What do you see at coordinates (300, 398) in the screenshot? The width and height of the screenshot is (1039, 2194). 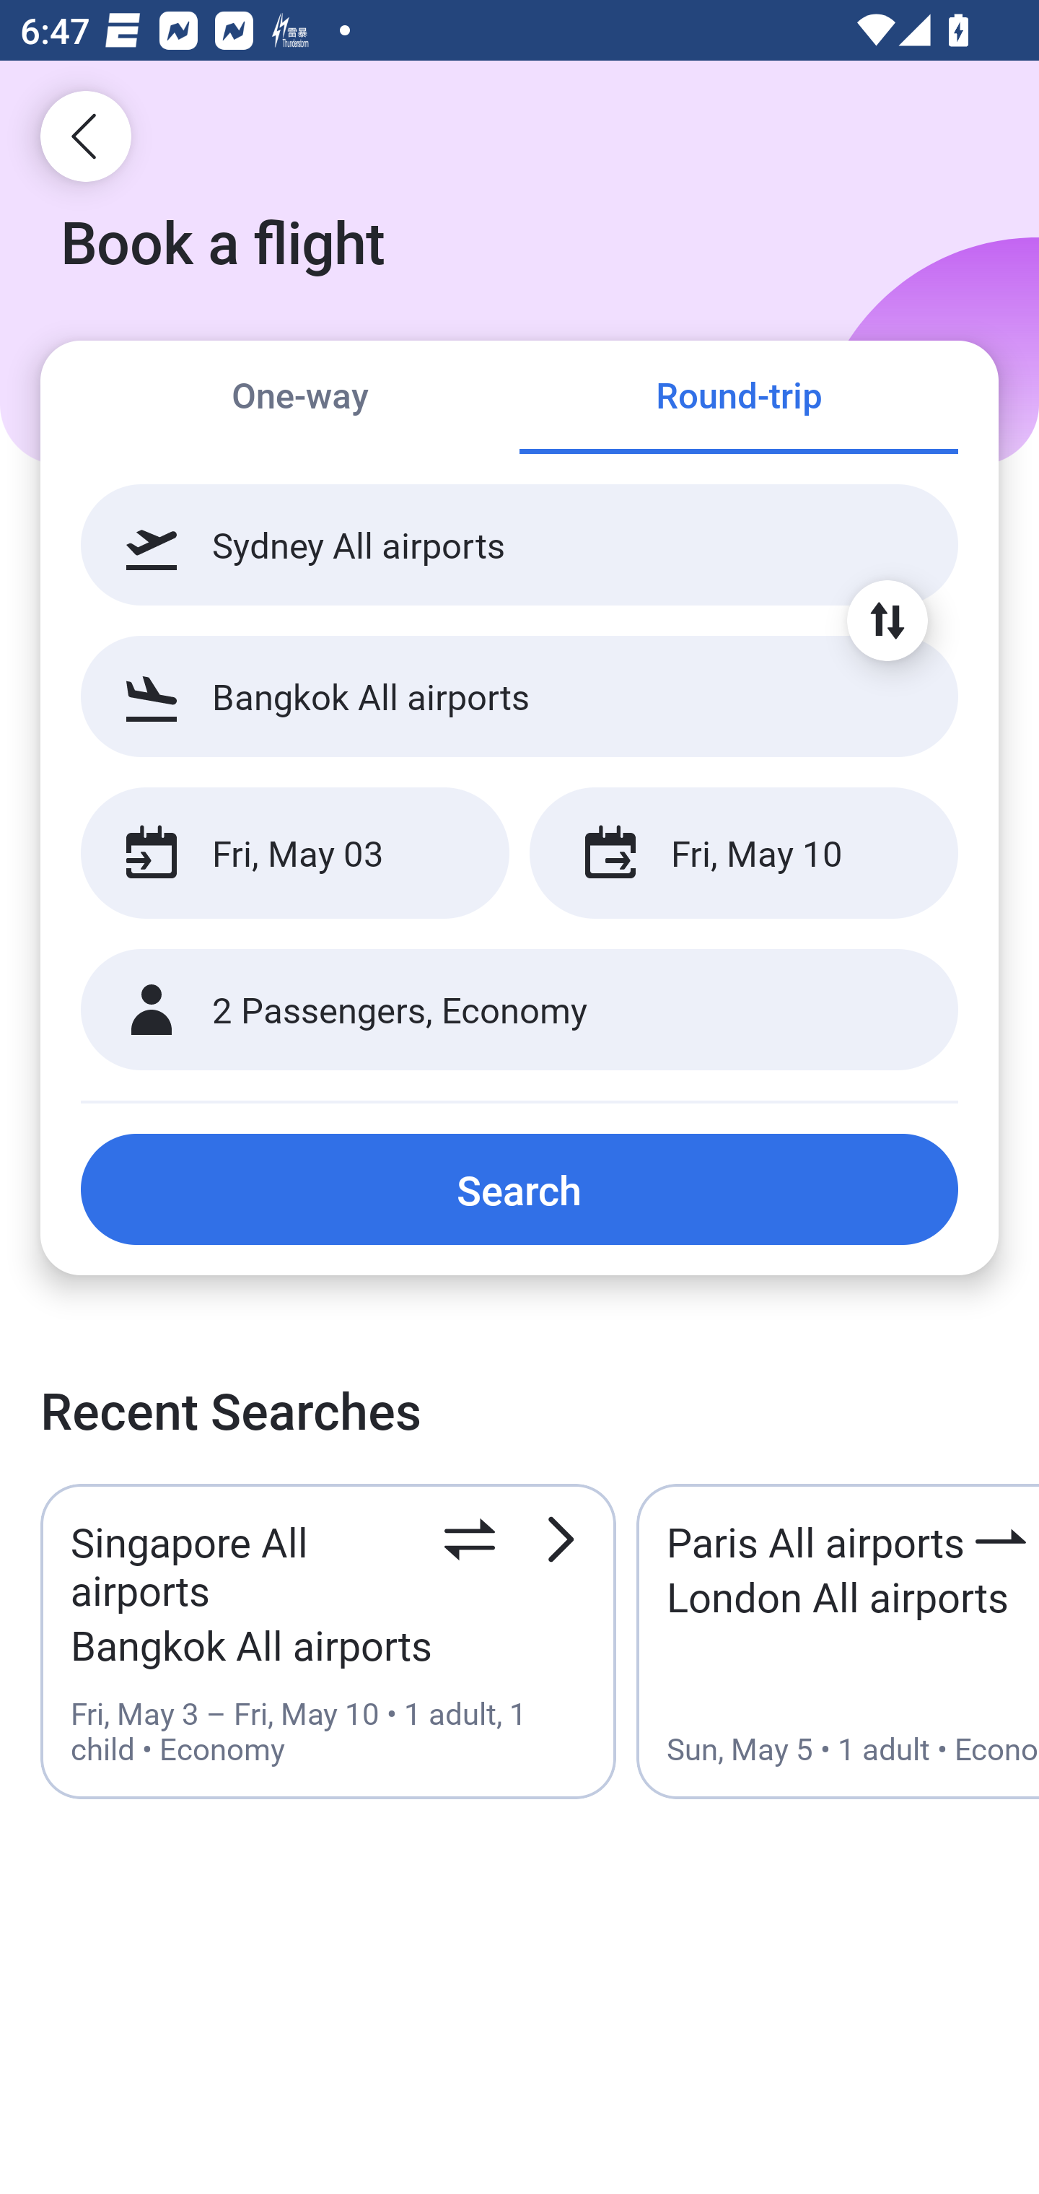 I see `One-way` at bounding box center [300, 398].